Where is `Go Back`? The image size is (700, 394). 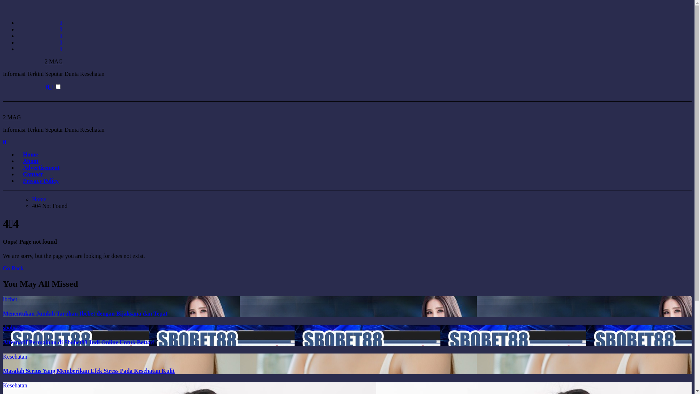
Go Back is located at coordinates (13, 269).